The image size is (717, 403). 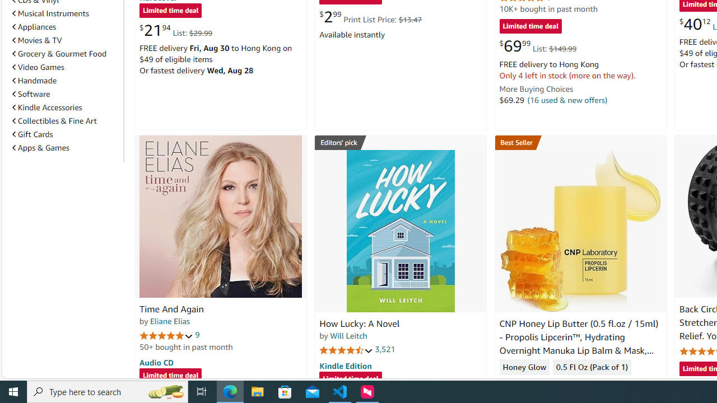 I want to click on Best Seller in Lip Butters, so click(x=580, y=142).